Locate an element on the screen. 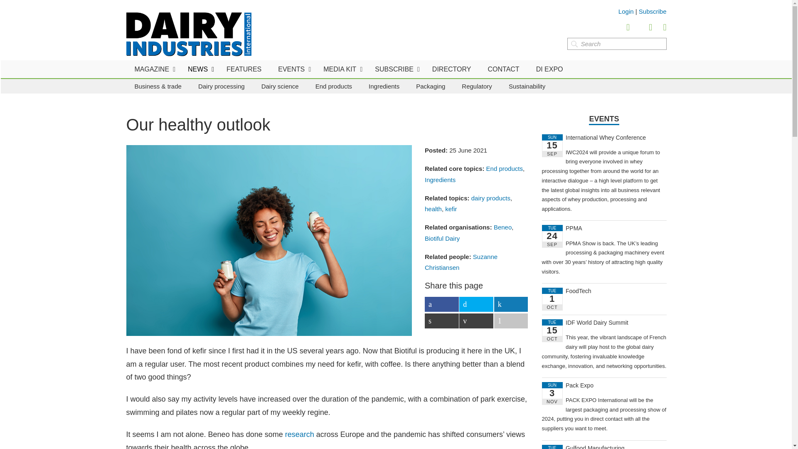 The height and width of the screenshot is (449, 798). DIRECTORY is located at coordinates (451, 69).